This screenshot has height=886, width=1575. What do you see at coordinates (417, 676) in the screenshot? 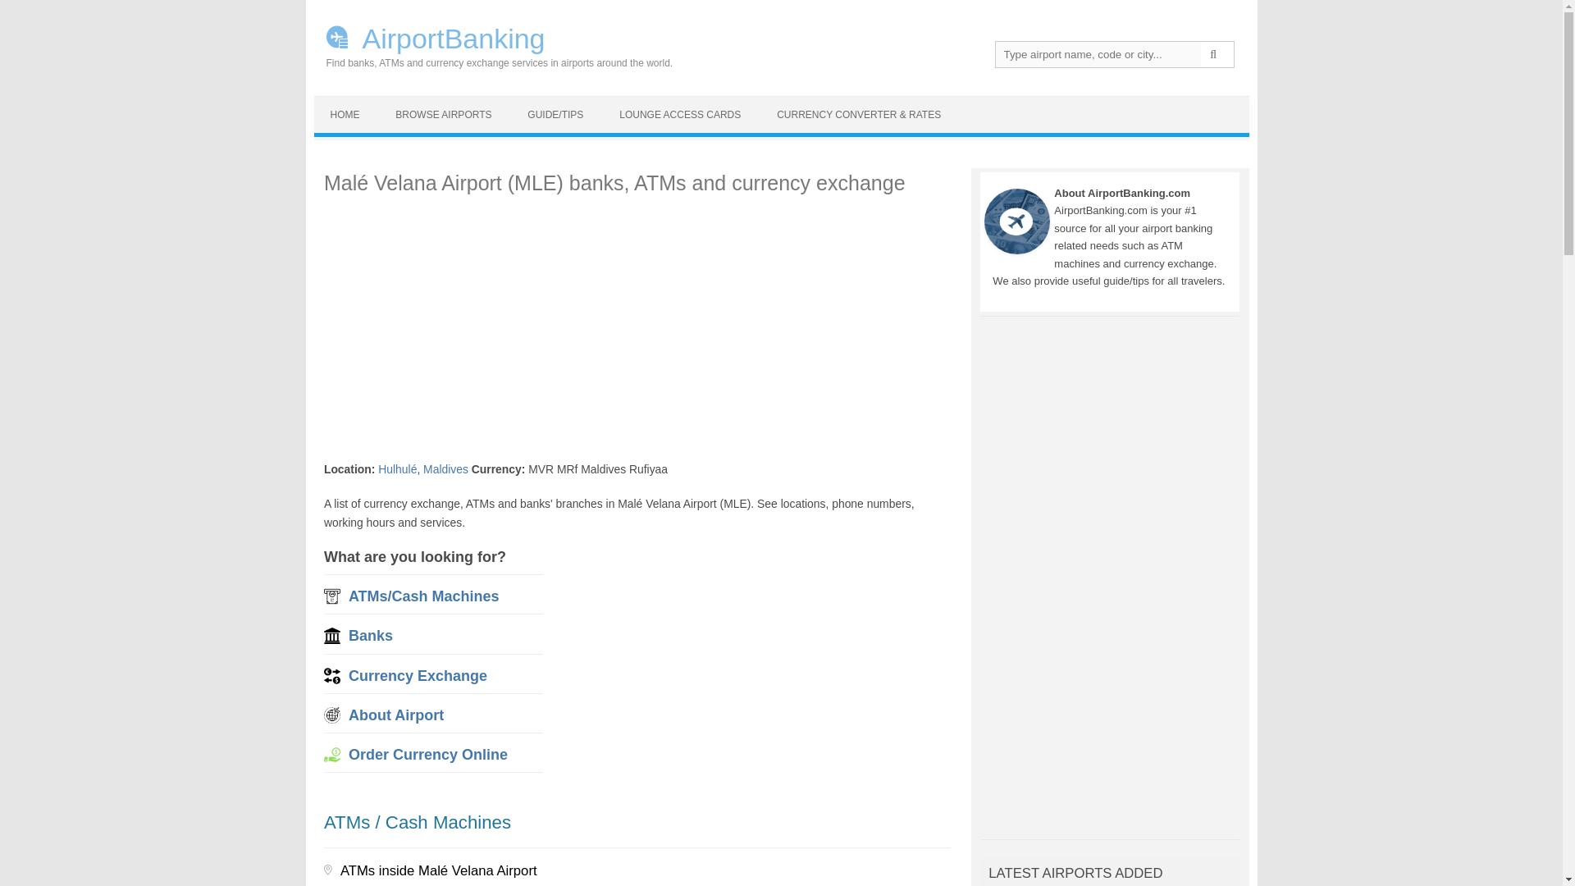
I see `Currency Exchange` at bounding box center [417, 676].